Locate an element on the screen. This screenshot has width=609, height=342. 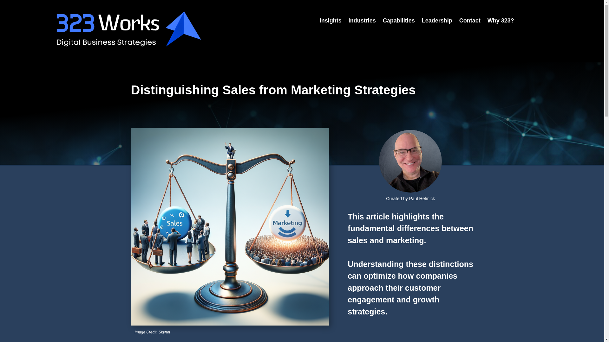
paulhelmick-profile-grey is located at coordinates (410, 161).